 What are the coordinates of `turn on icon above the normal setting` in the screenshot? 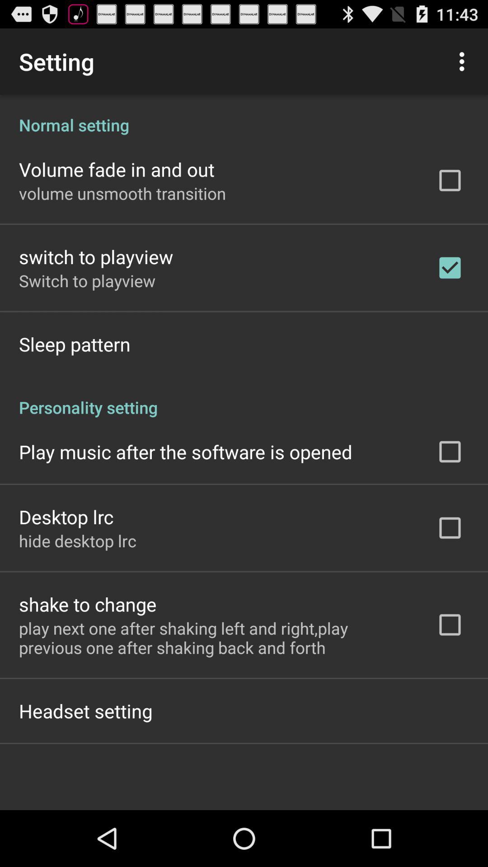 It's located at (465, 61).